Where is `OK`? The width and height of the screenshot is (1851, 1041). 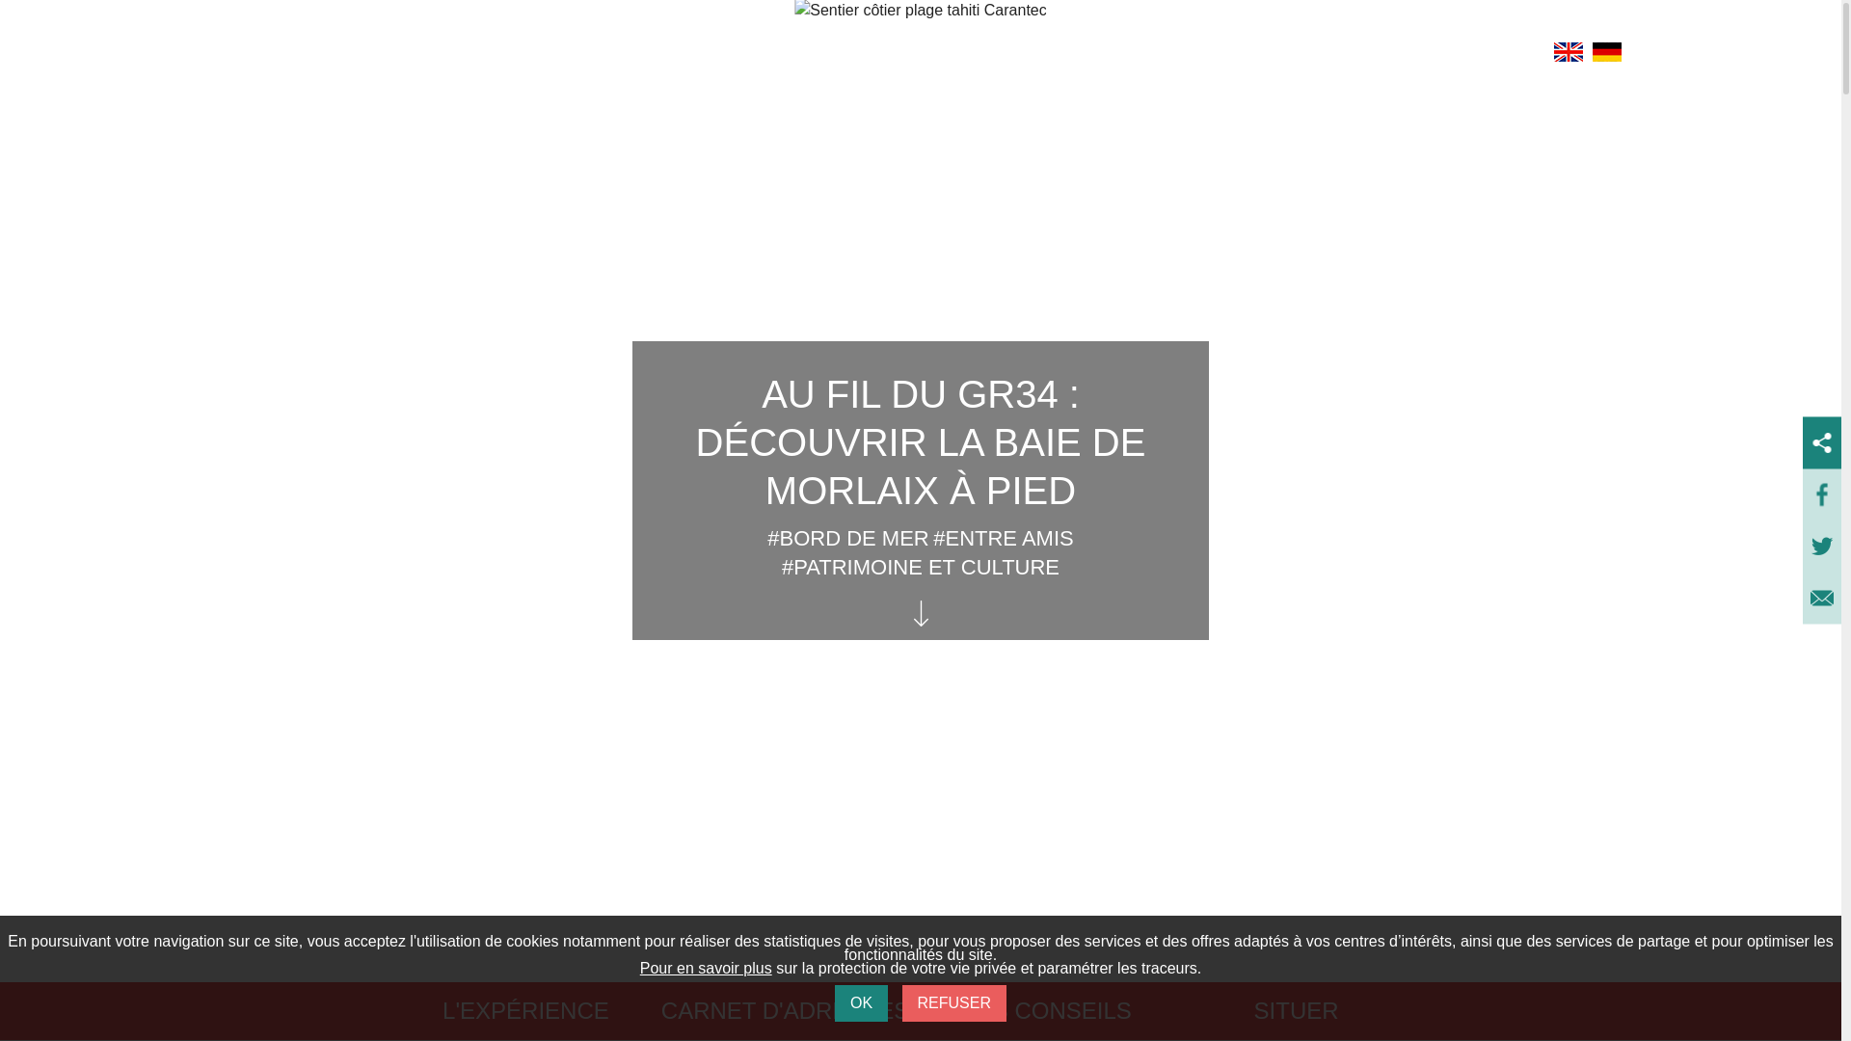 OK is located at coordinates (862, 1004).